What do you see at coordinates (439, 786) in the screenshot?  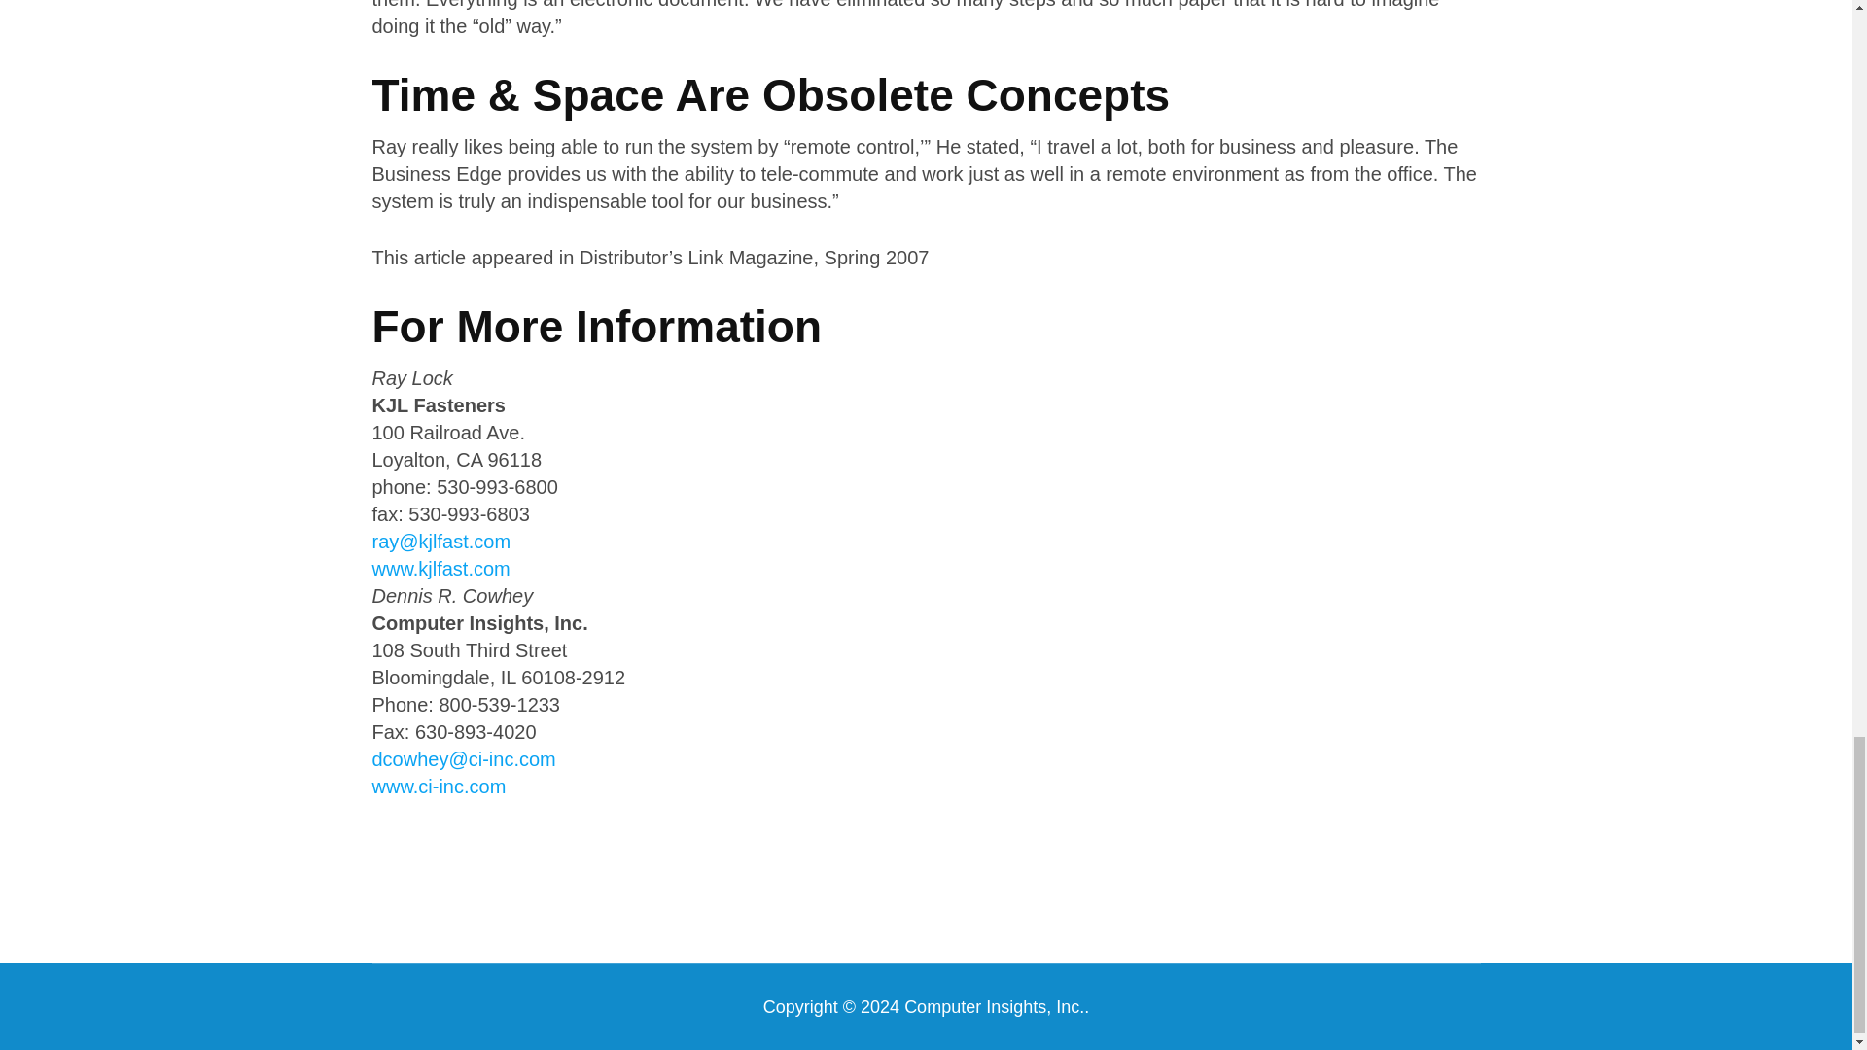 I see `www.ci-inc.com` at bounding box center [439, 786].